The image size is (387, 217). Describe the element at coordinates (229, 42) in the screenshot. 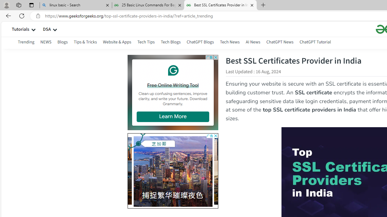

I see `Tech News` at that location.